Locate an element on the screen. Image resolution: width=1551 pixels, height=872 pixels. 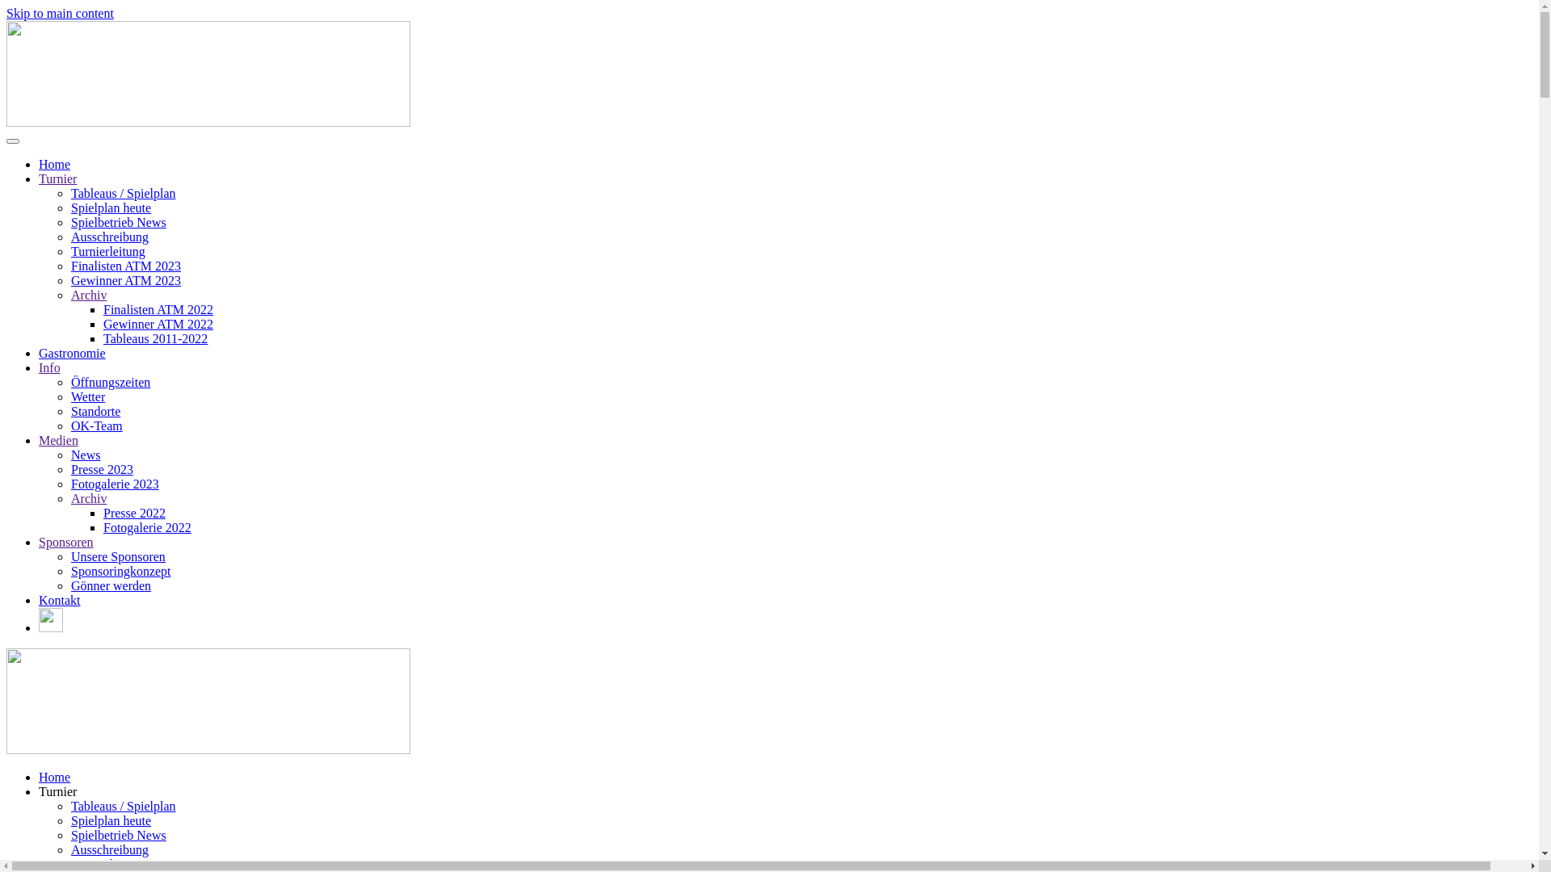
Home is located at coordinates (55, 777).